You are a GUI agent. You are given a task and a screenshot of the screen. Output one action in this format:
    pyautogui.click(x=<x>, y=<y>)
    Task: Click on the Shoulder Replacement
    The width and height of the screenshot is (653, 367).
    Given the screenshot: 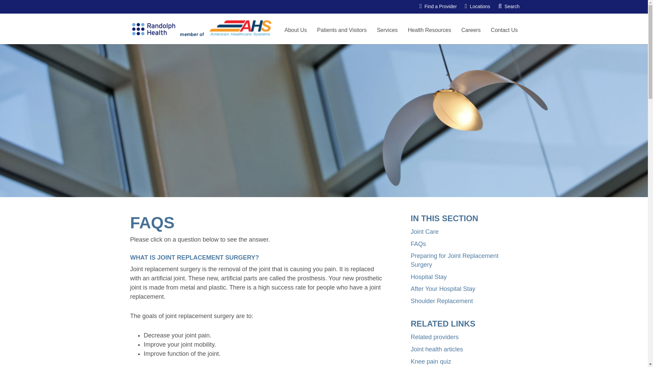 What is the action you would take?
    pyautogui.click(x=441, y=301)
    